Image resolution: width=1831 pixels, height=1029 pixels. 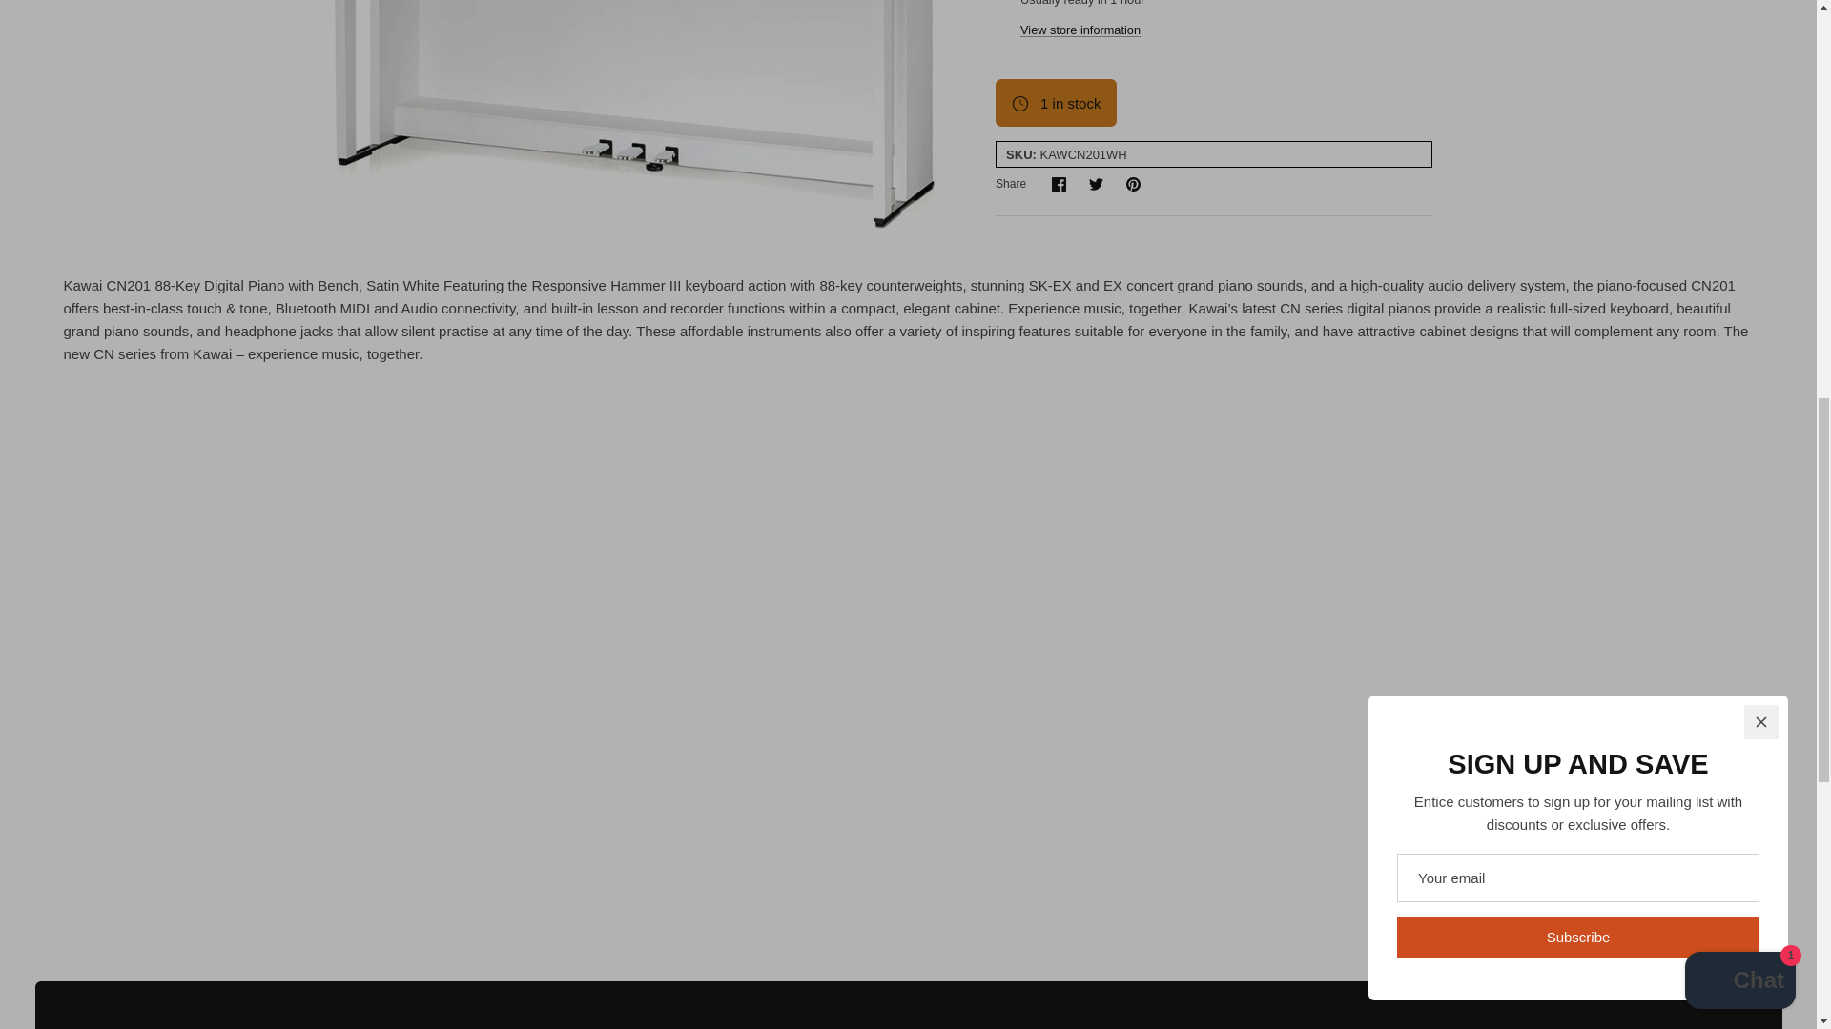 I want to click on View store information, so click(x=1133, y=183).